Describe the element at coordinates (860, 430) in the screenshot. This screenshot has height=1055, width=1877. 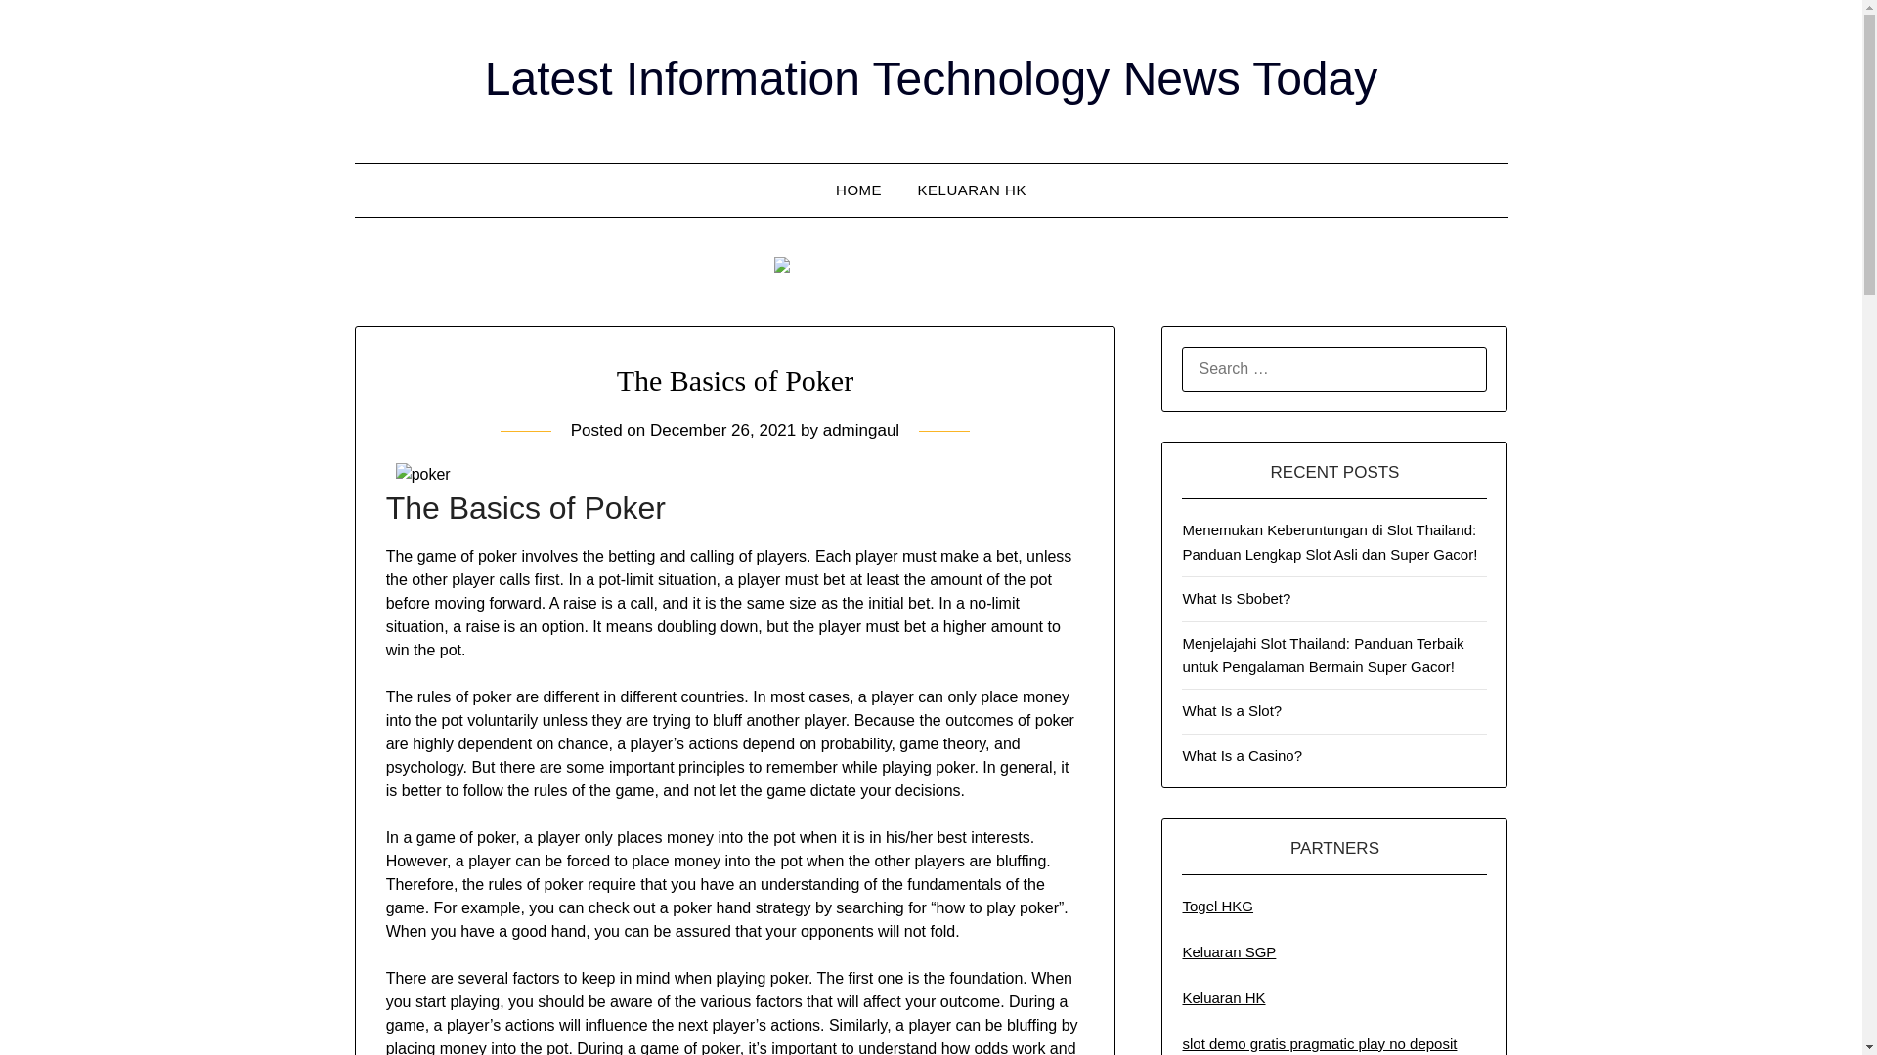
I see `admingaul` at that location.